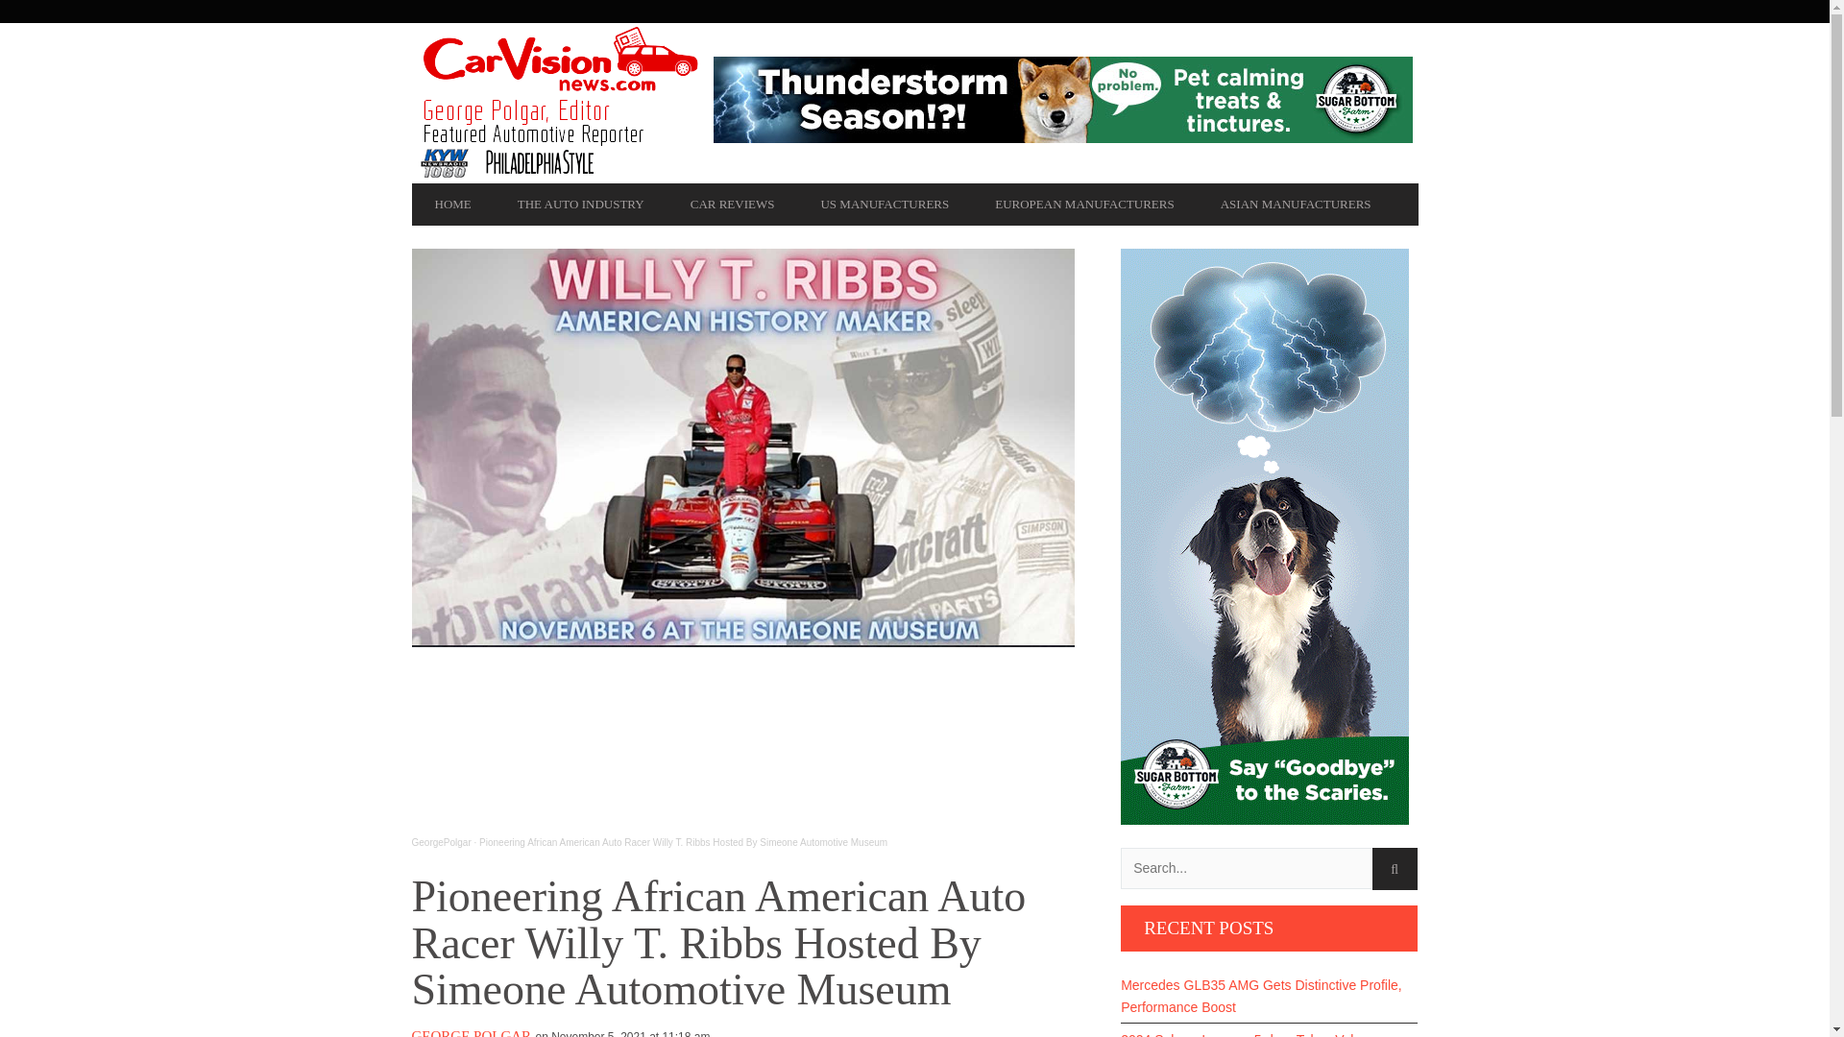  Describe the element at coordinates (440, 842) in the screenshot. I see `GeorgePolgar` at that location.